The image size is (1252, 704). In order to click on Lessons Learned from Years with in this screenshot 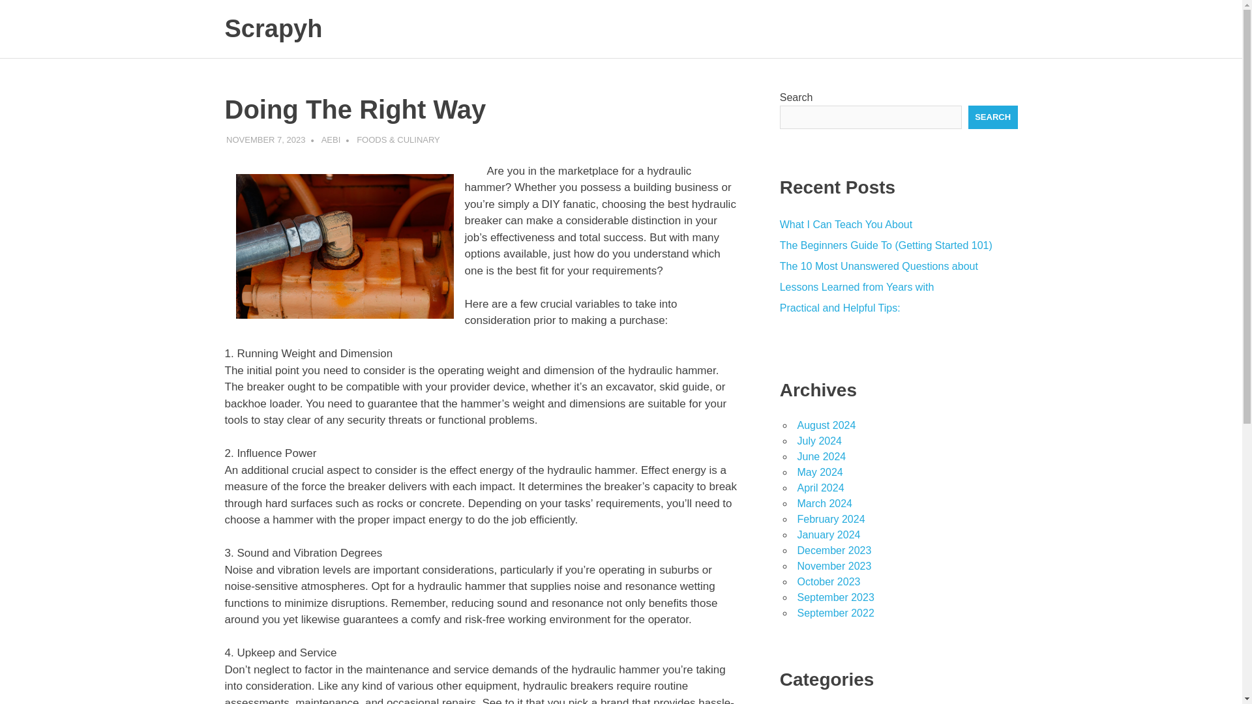, I will do `click(857, 287)`.